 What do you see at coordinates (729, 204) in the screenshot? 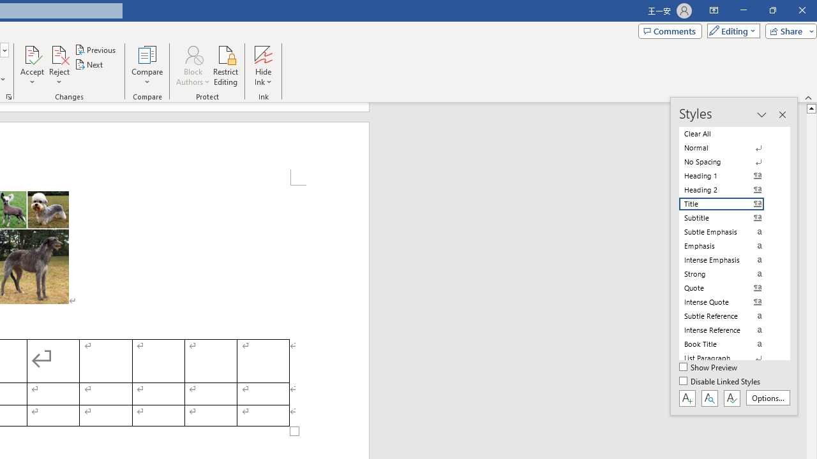
I see `Title` at bounding box center [729, 204].